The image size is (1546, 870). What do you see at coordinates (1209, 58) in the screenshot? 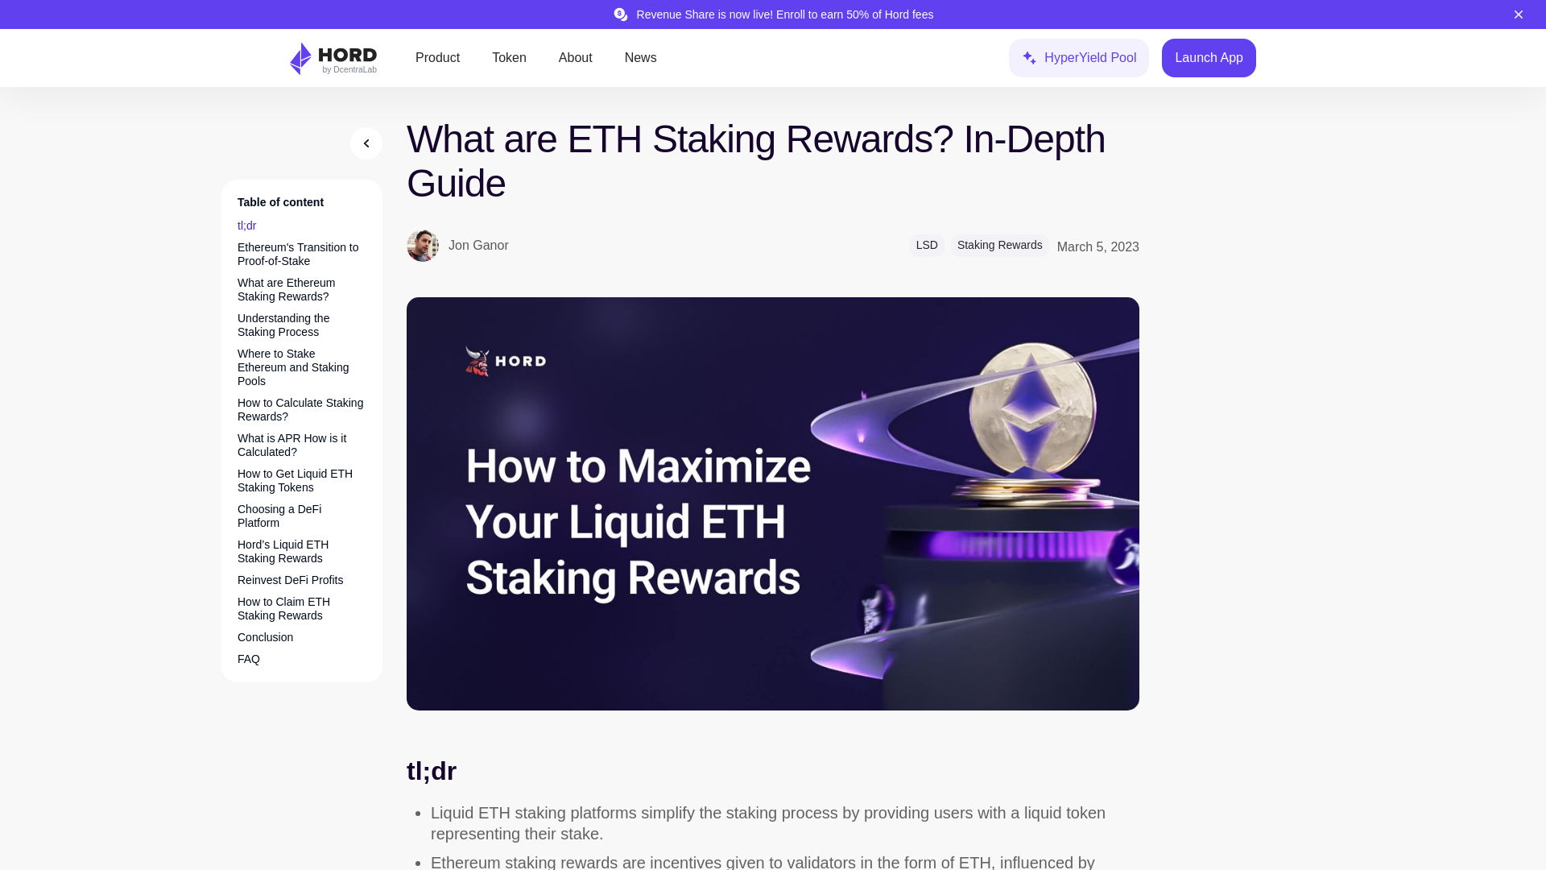
I see `Launch App` at bounding box center [1209, 58].